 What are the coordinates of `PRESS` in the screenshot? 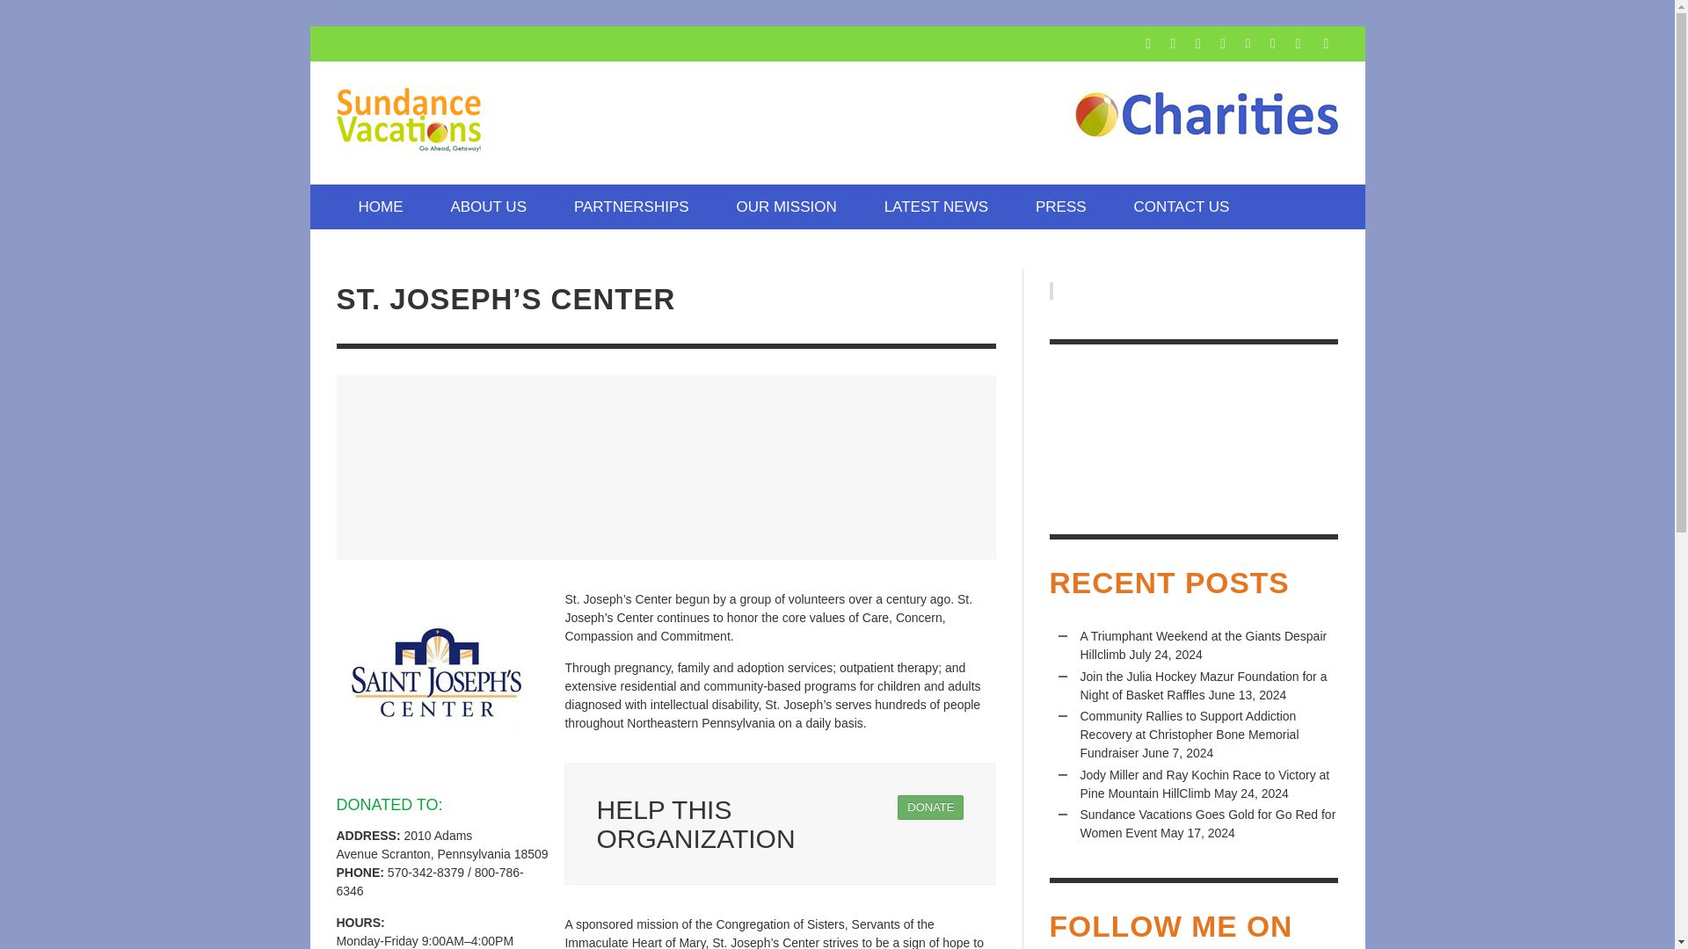 It's located at (1061, 206).